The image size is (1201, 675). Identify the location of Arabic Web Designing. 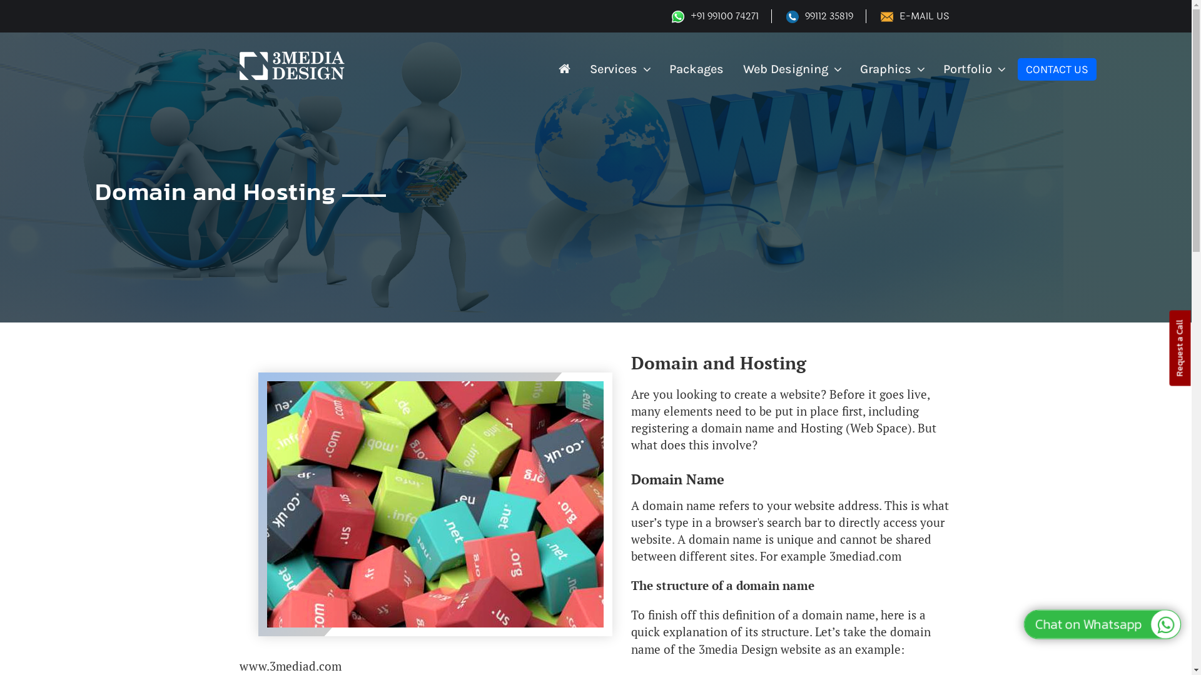
(749, 94).